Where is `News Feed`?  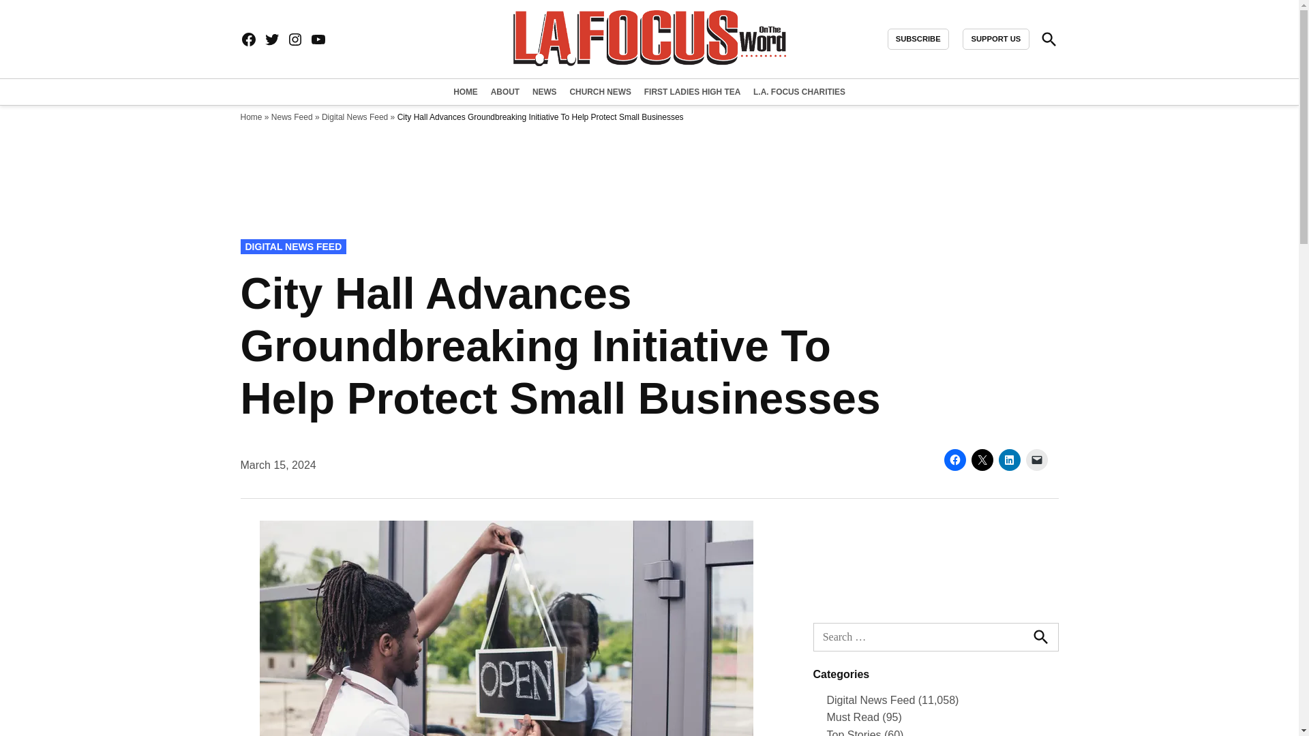
News Feed is located at coordinates (292, 117).